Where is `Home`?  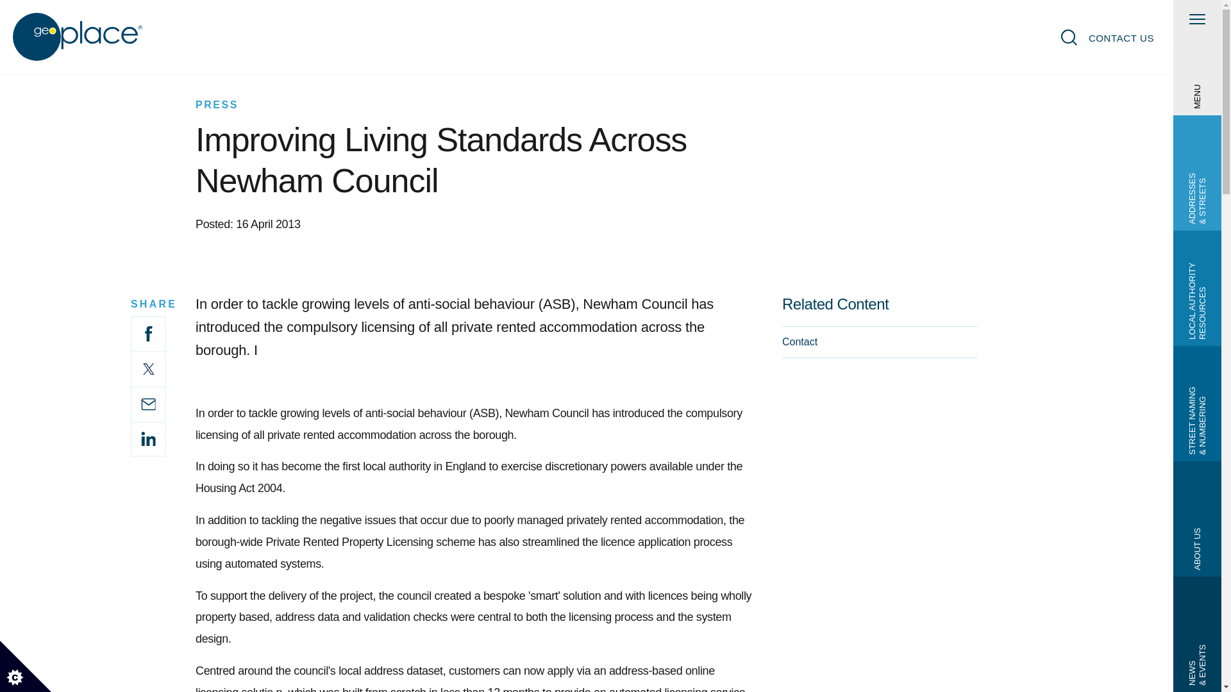 Home is located at coordinates (78, 37).